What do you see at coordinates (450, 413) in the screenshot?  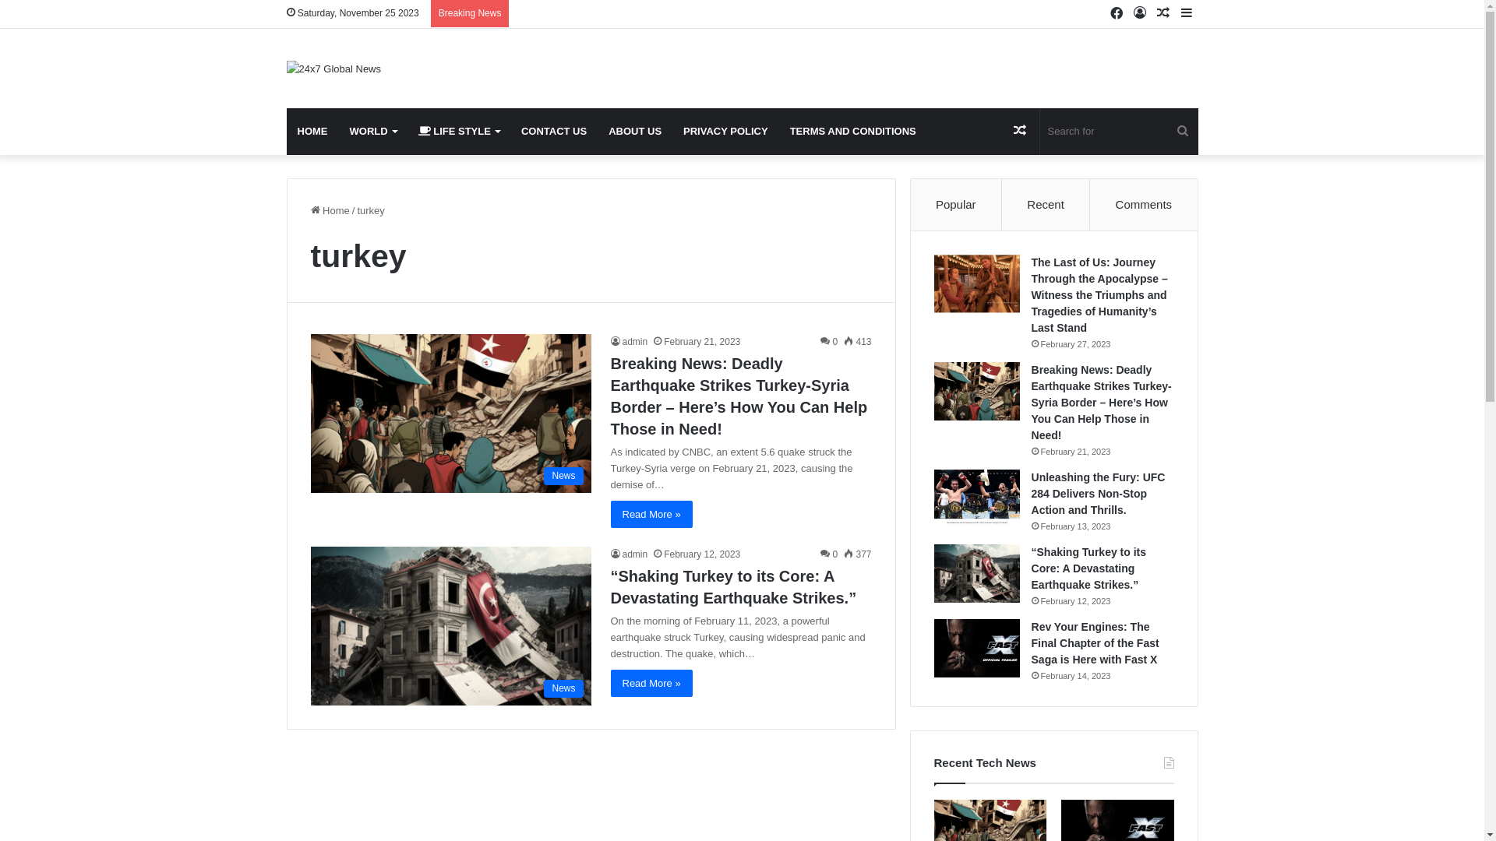 I see `News` at bounding box center [450, 413].